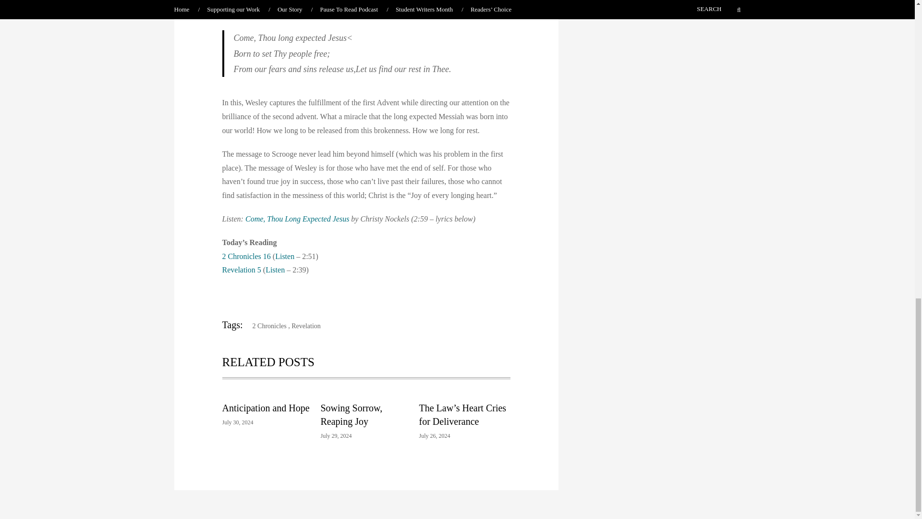 Image resolution: width=922 pixels, height=519 pixels. I want to click on Anticipation and Hope, so click(265, 408).